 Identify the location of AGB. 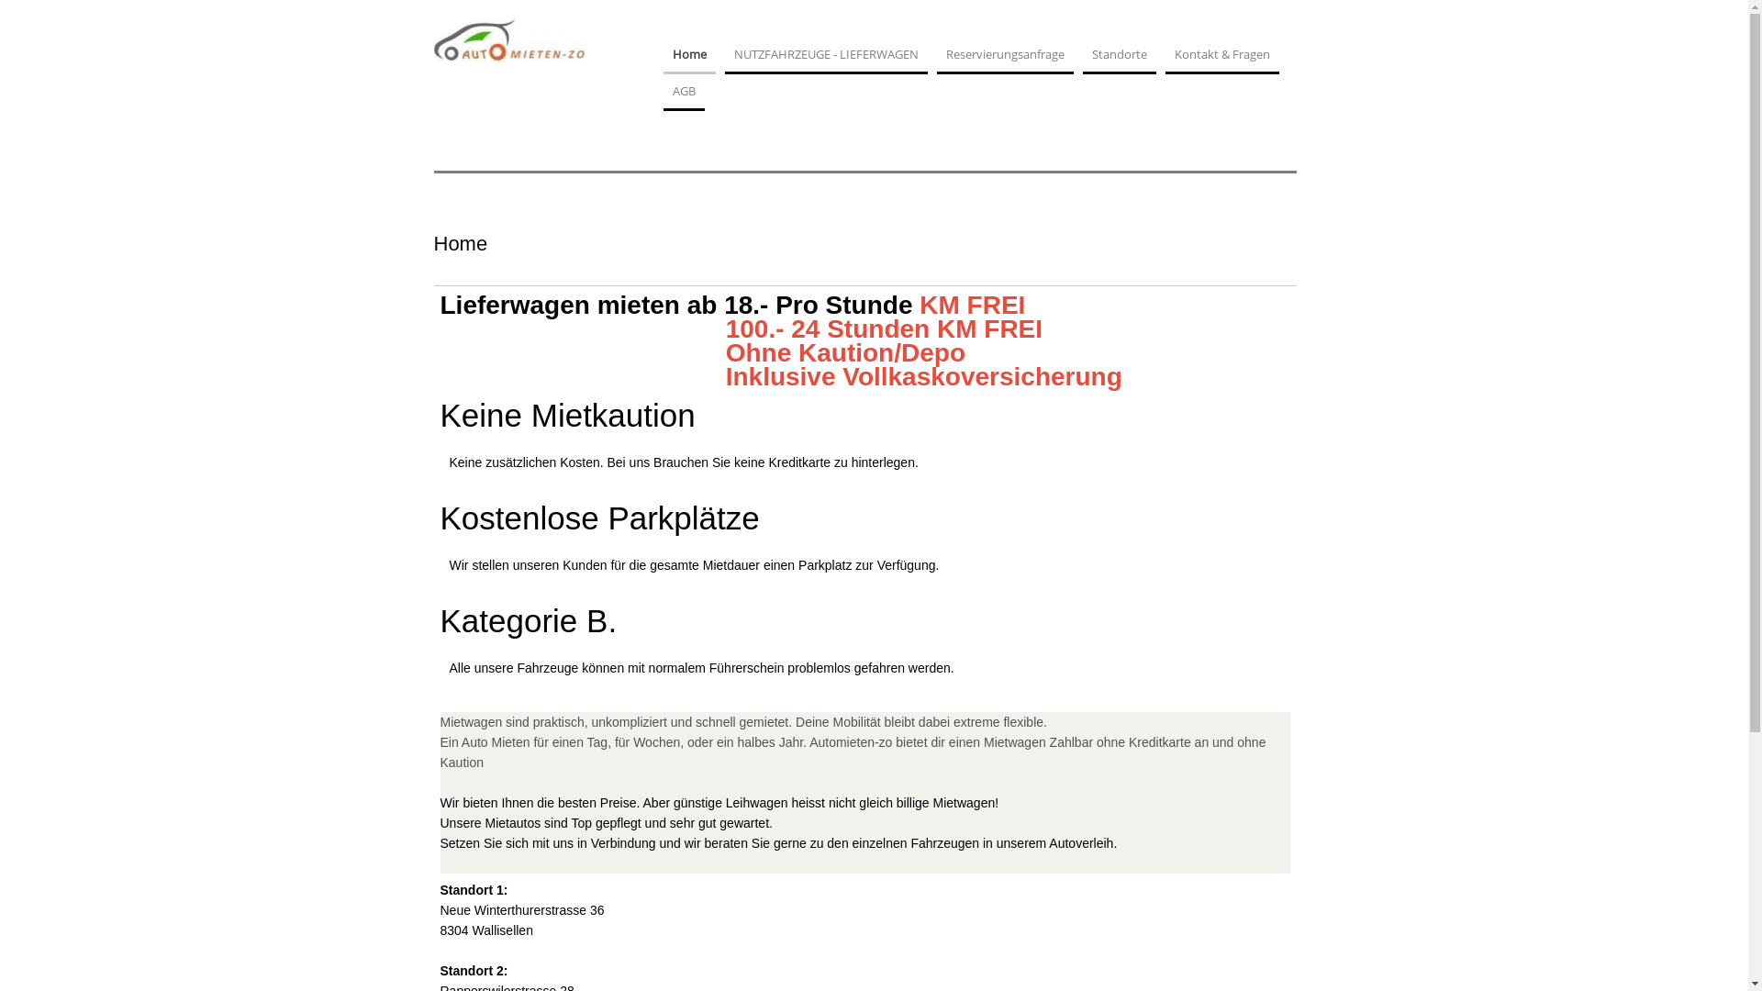
(683, 97).